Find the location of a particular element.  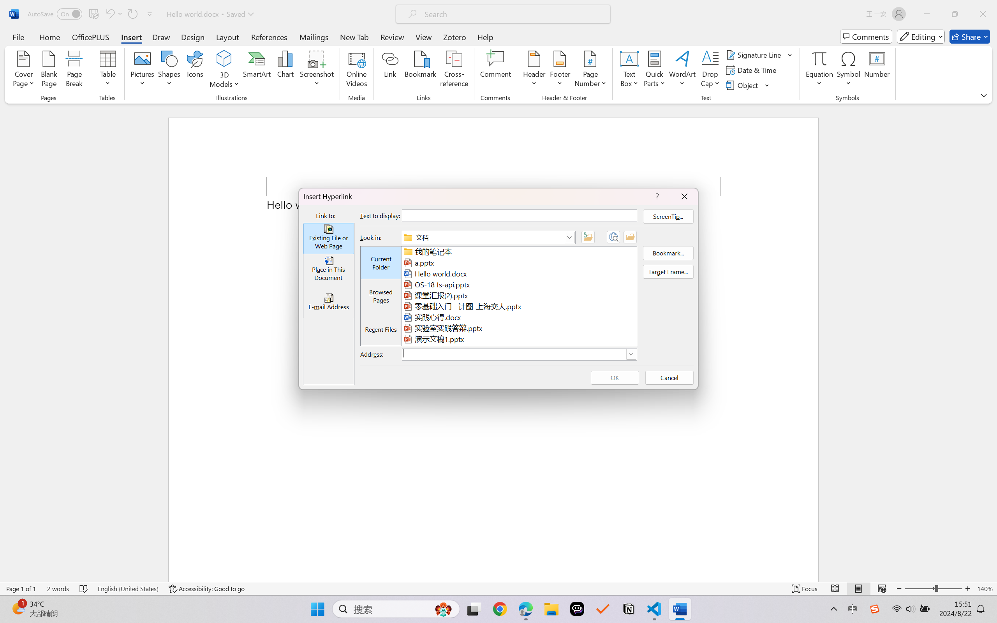

Web Layout is located at coordinates (882, 589).